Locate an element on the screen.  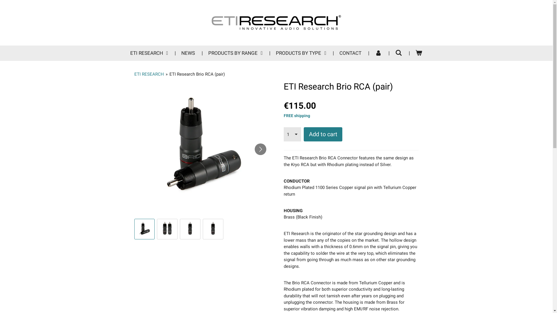
Search is located at coordinates (399, 53).